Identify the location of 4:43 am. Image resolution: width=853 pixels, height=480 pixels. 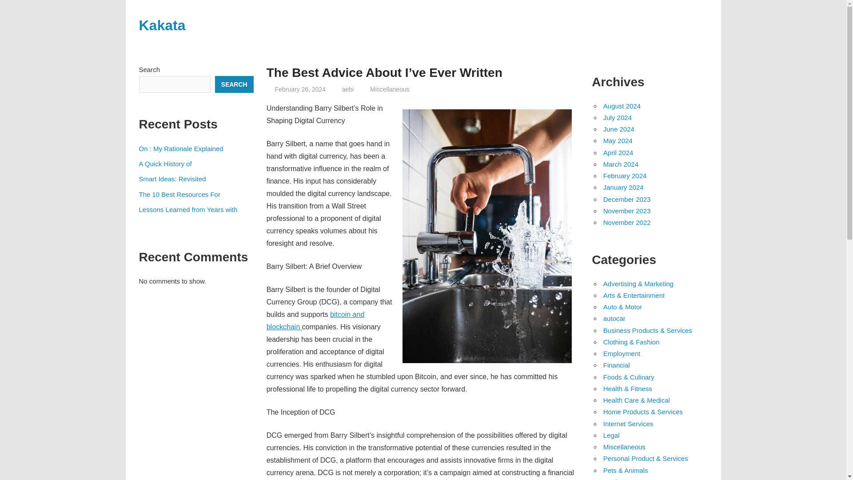
(300, 89).